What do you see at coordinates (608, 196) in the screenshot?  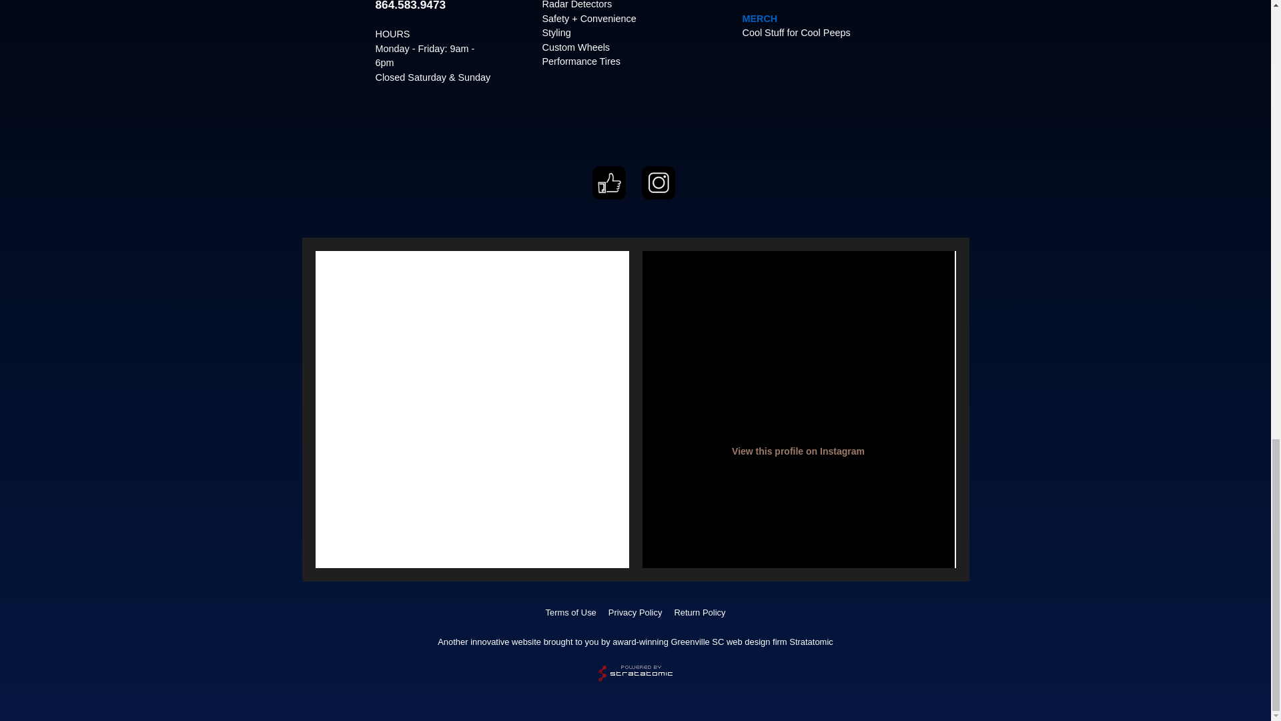 I see `Like Elite Audio on Facebook` at bounding box center [608, 196].